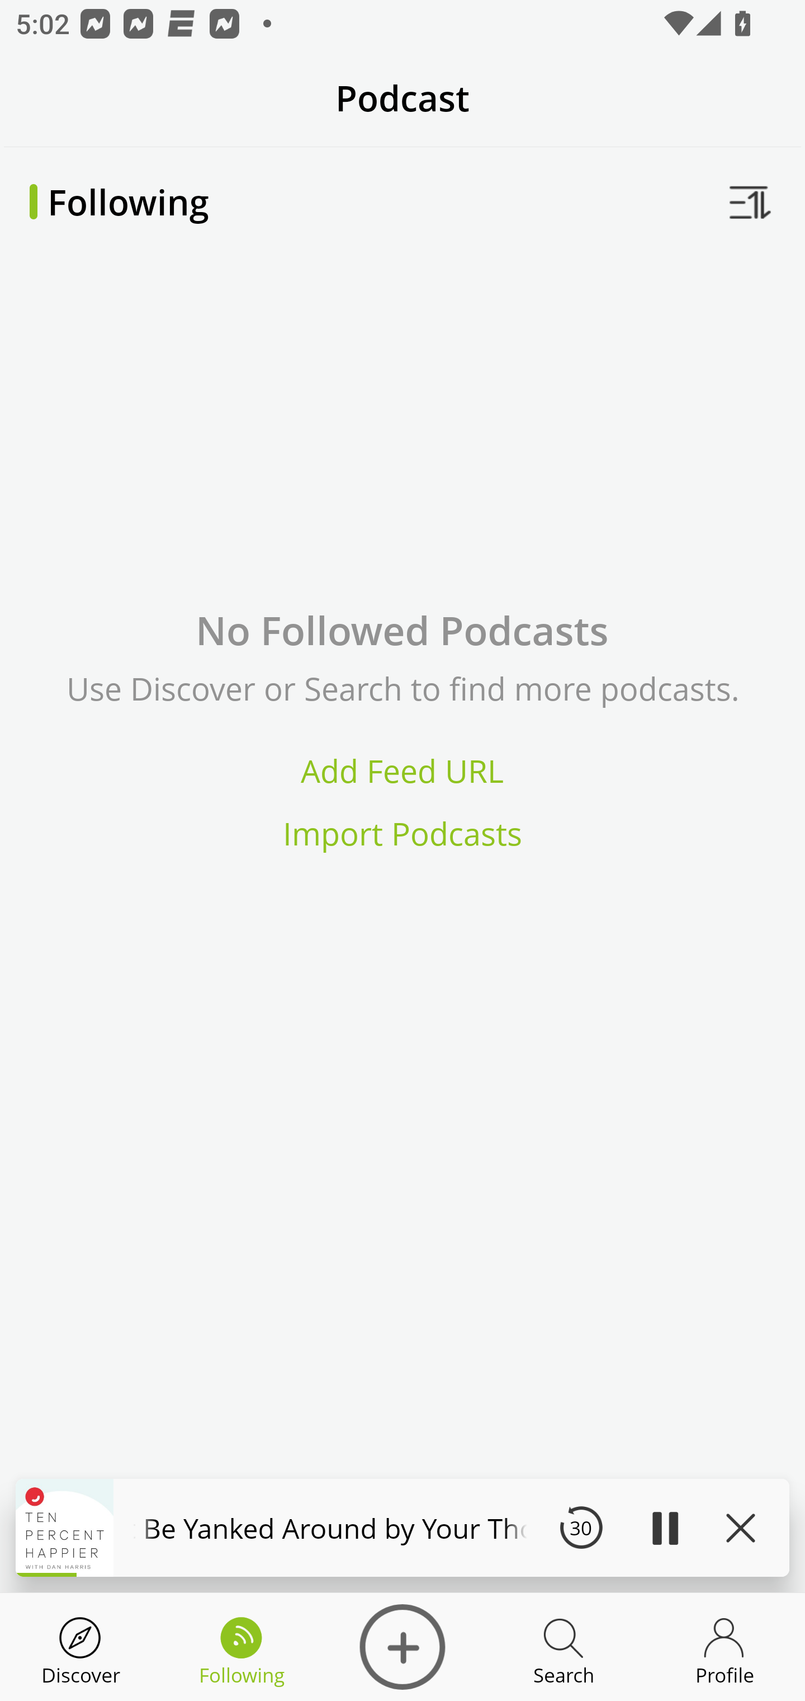 The image size is (805, 1701). What do you see at coordinates (402, 1647) in the screenshot?
I see `Discover` at bounding box center [402, 1647].